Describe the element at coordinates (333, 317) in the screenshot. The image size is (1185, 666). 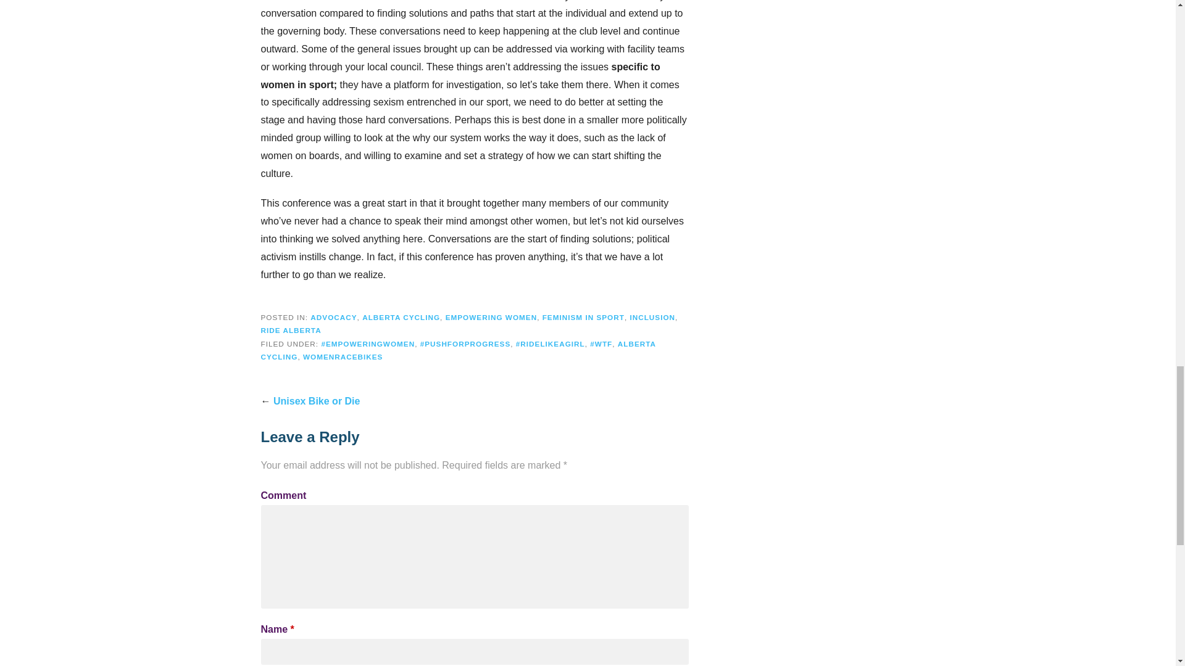
I see `ADVOCACY` at that location.